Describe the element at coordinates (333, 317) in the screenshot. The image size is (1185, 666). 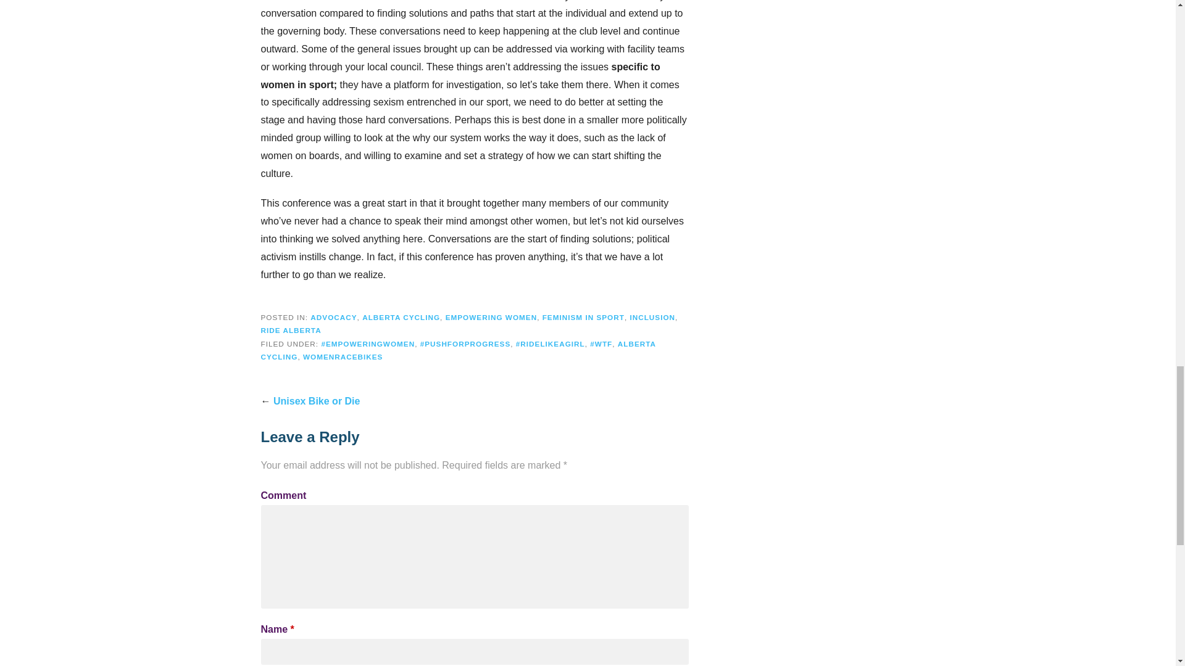
I see `ADVOCACY` at that location.